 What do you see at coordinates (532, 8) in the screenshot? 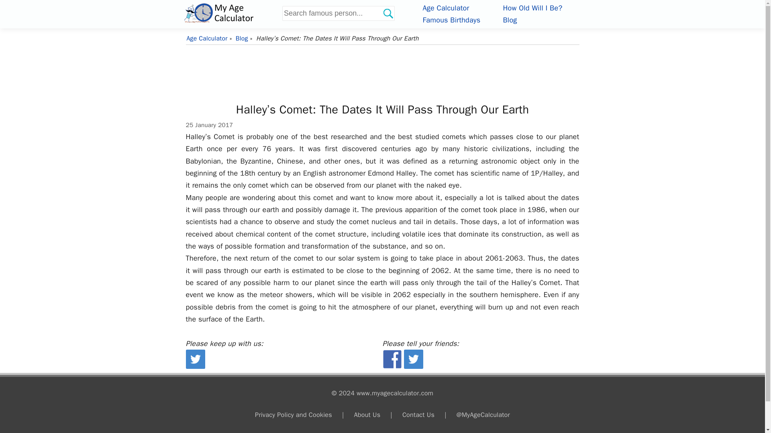
I see `How Old Will I Be In The Future?` at bounding box center [532, 8].